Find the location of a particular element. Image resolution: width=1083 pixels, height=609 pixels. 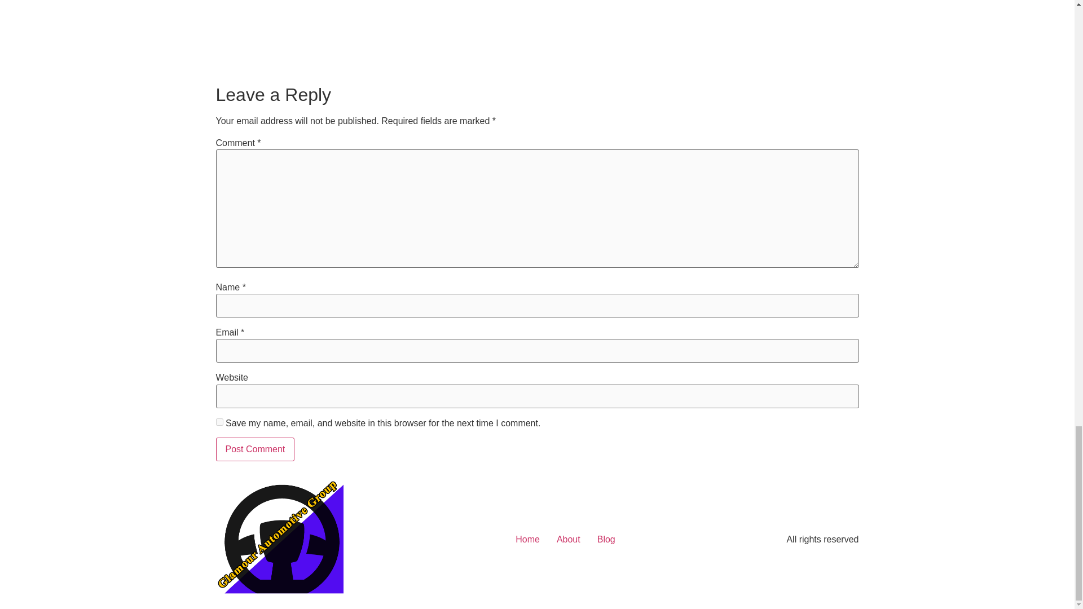

Home is located at coordinates (527, 539).